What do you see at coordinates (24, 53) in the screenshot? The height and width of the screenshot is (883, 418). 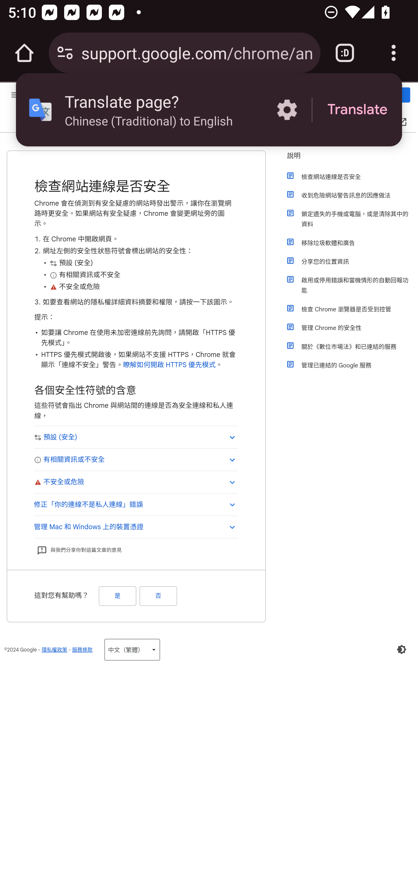 I see `Open the home page` at bounding box center [24, 53].